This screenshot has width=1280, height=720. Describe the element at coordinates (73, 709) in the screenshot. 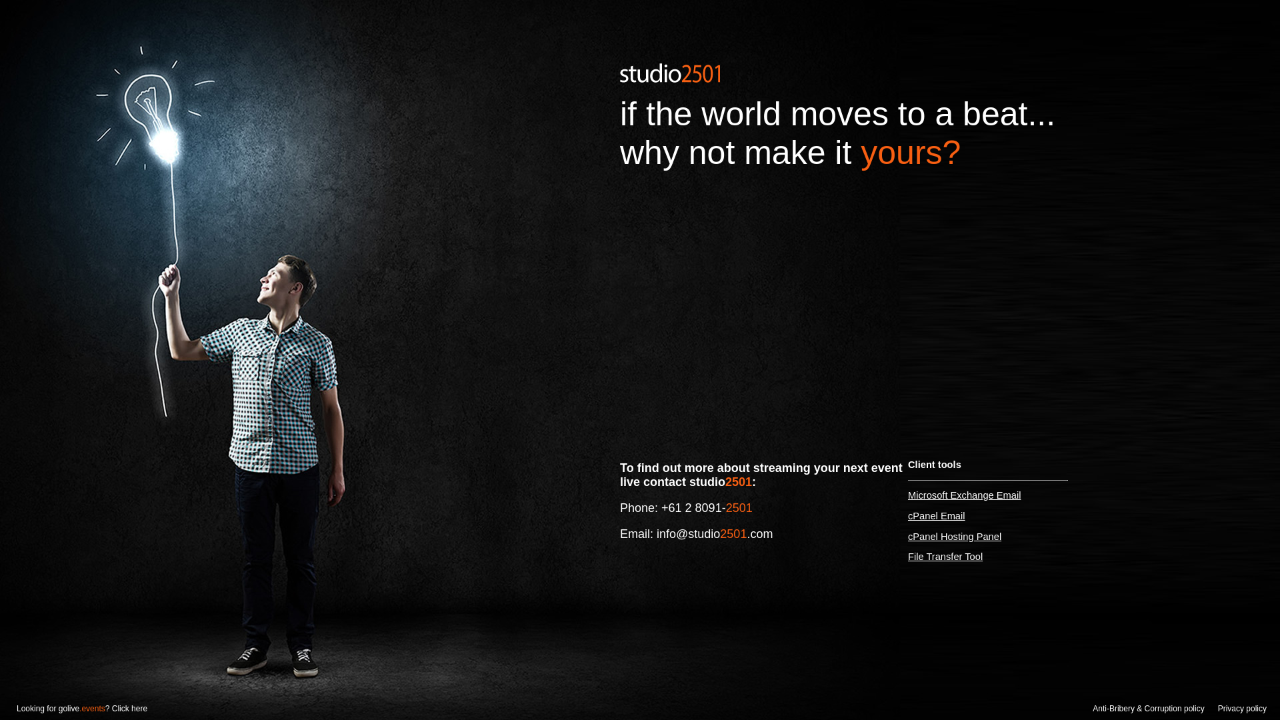

I see `Looking for golive.events? Click here` at that location.